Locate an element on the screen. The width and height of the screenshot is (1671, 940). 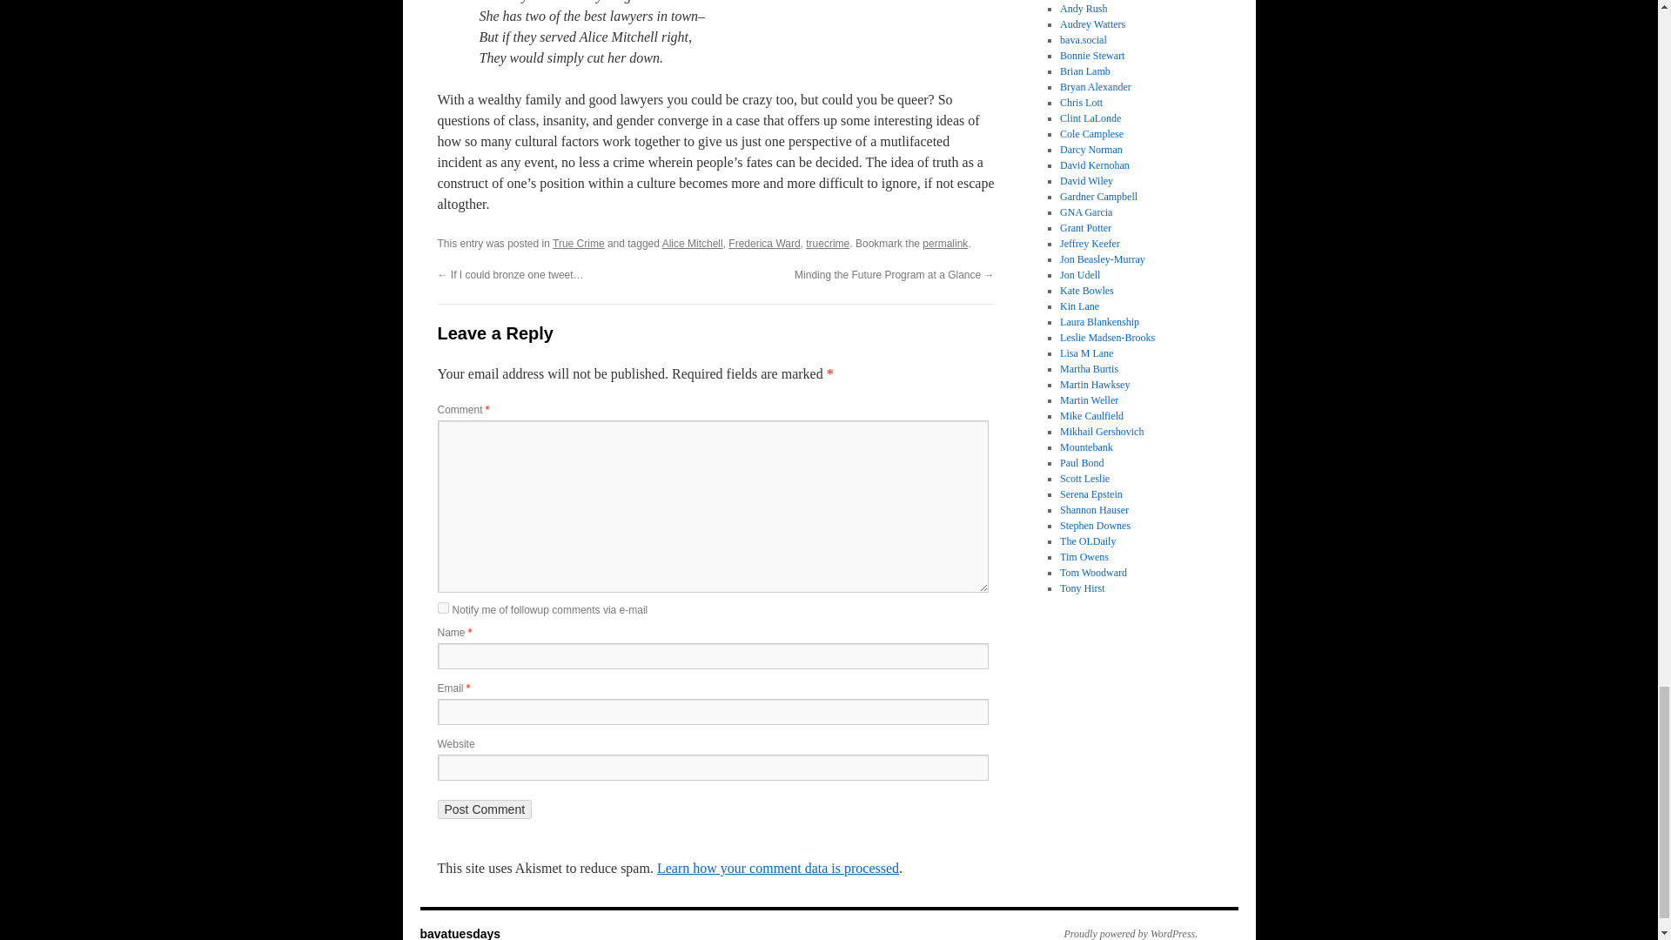
Learn how your comment data is processed is located at coordinates (777, 868).